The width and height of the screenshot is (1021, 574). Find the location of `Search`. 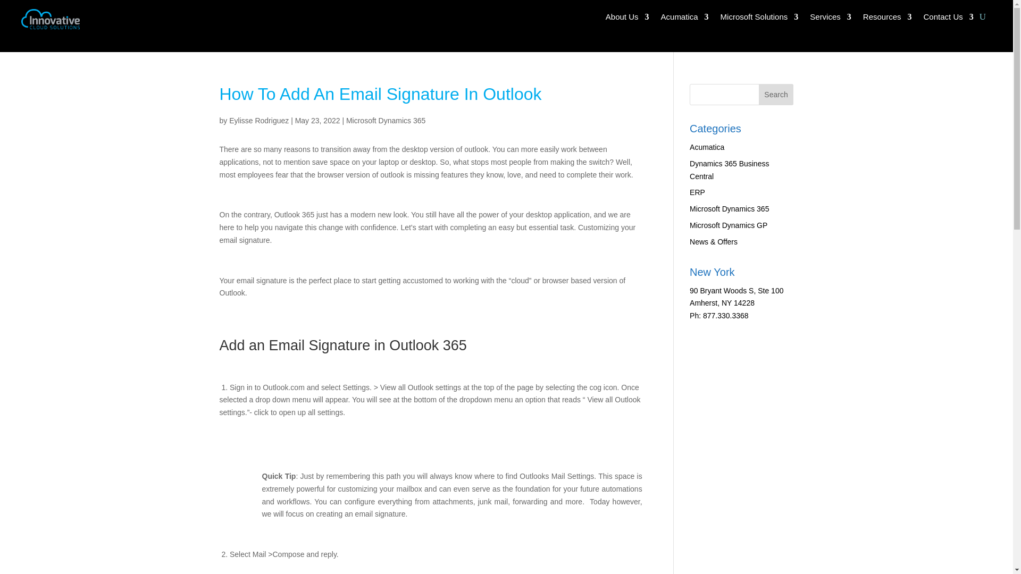

Search is located at coordinates (776, 94).